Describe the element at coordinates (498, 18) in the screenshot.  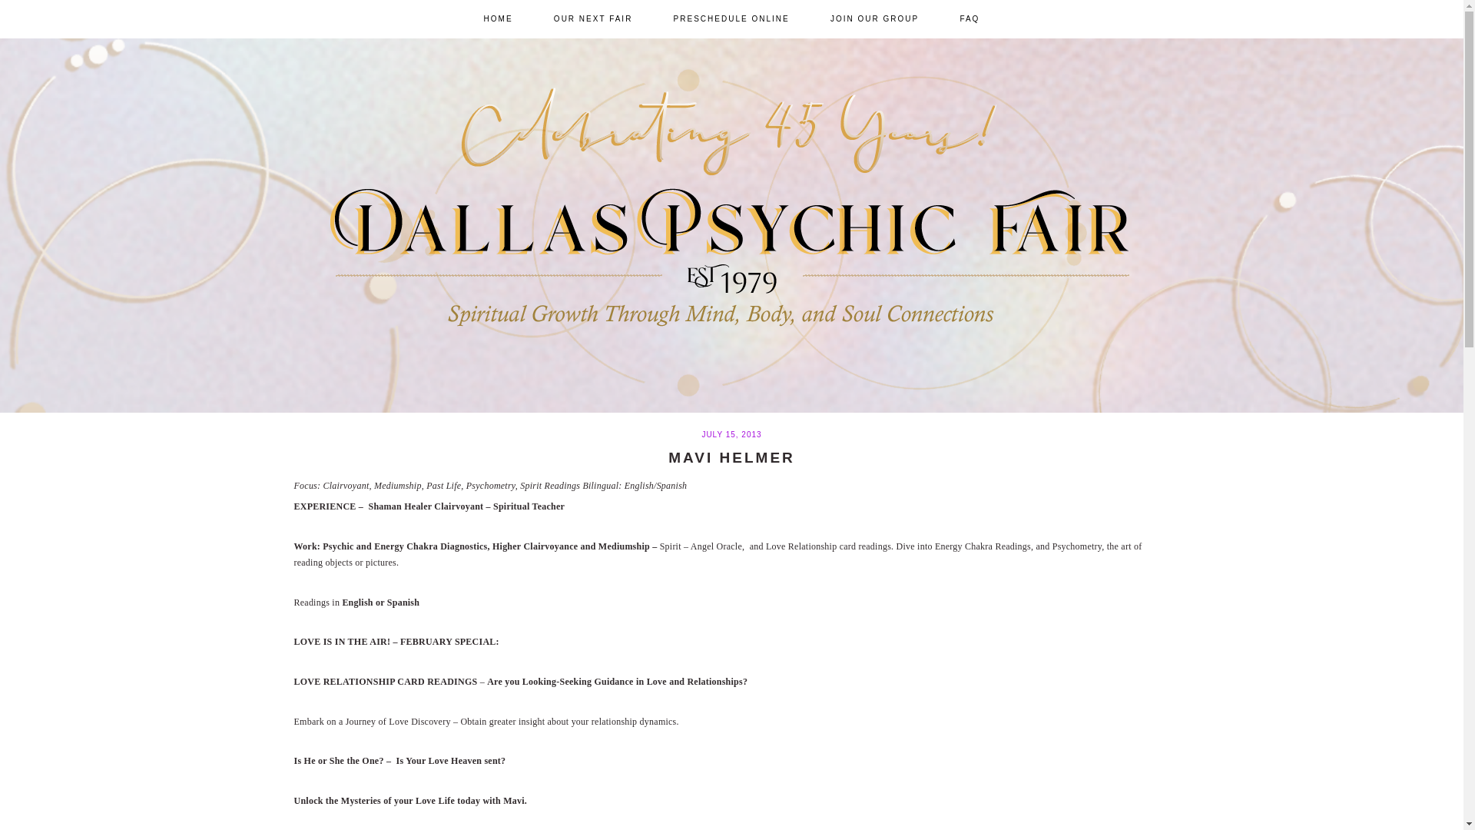
I see `HOME` at that location.